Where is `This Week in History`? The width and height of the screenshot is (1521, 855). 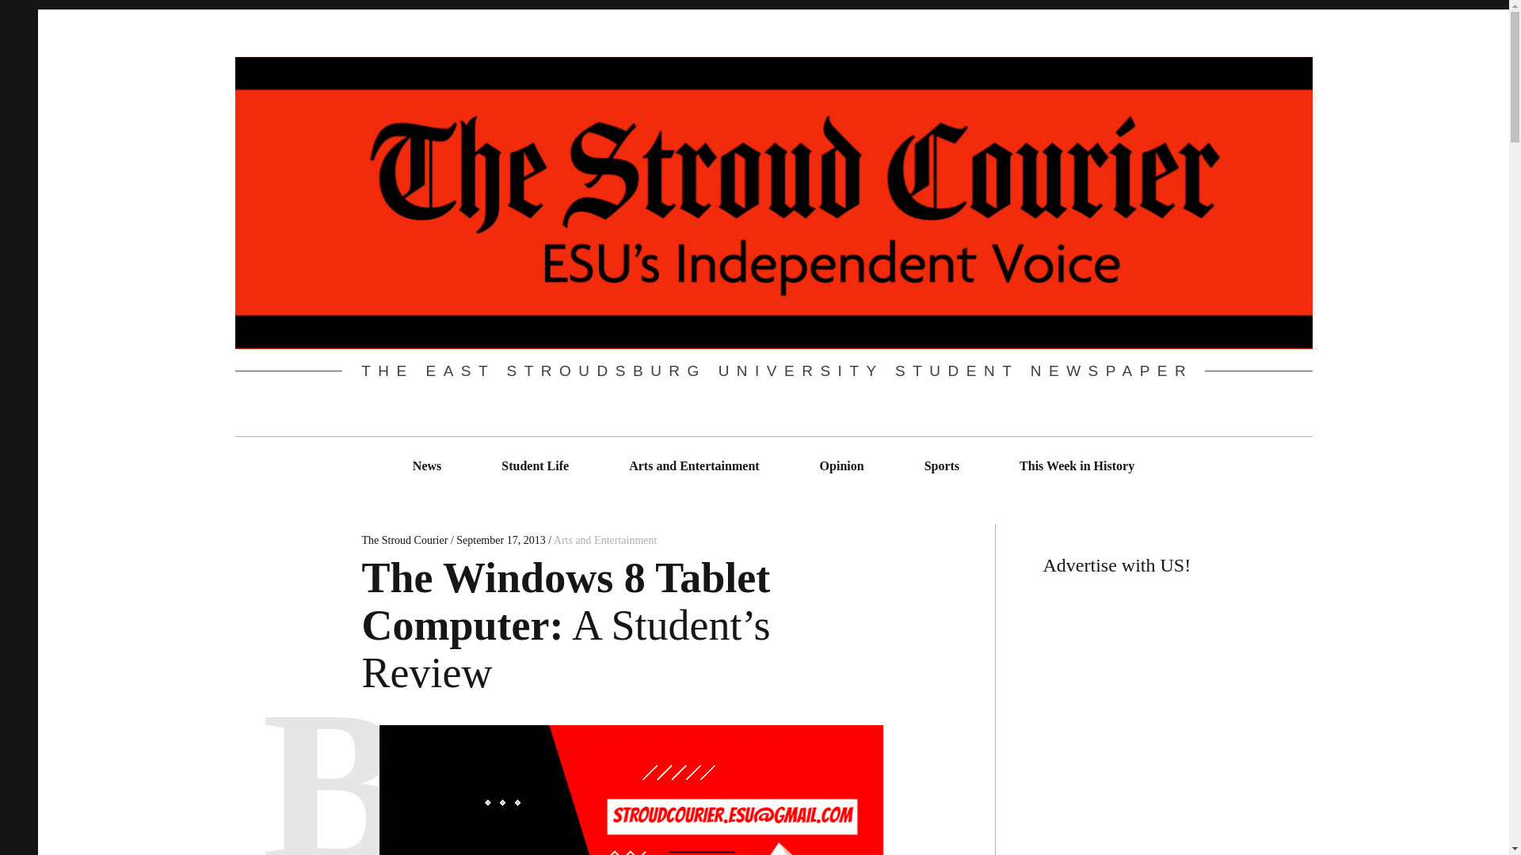 This Week in History is located at coordinates (1077, 465).